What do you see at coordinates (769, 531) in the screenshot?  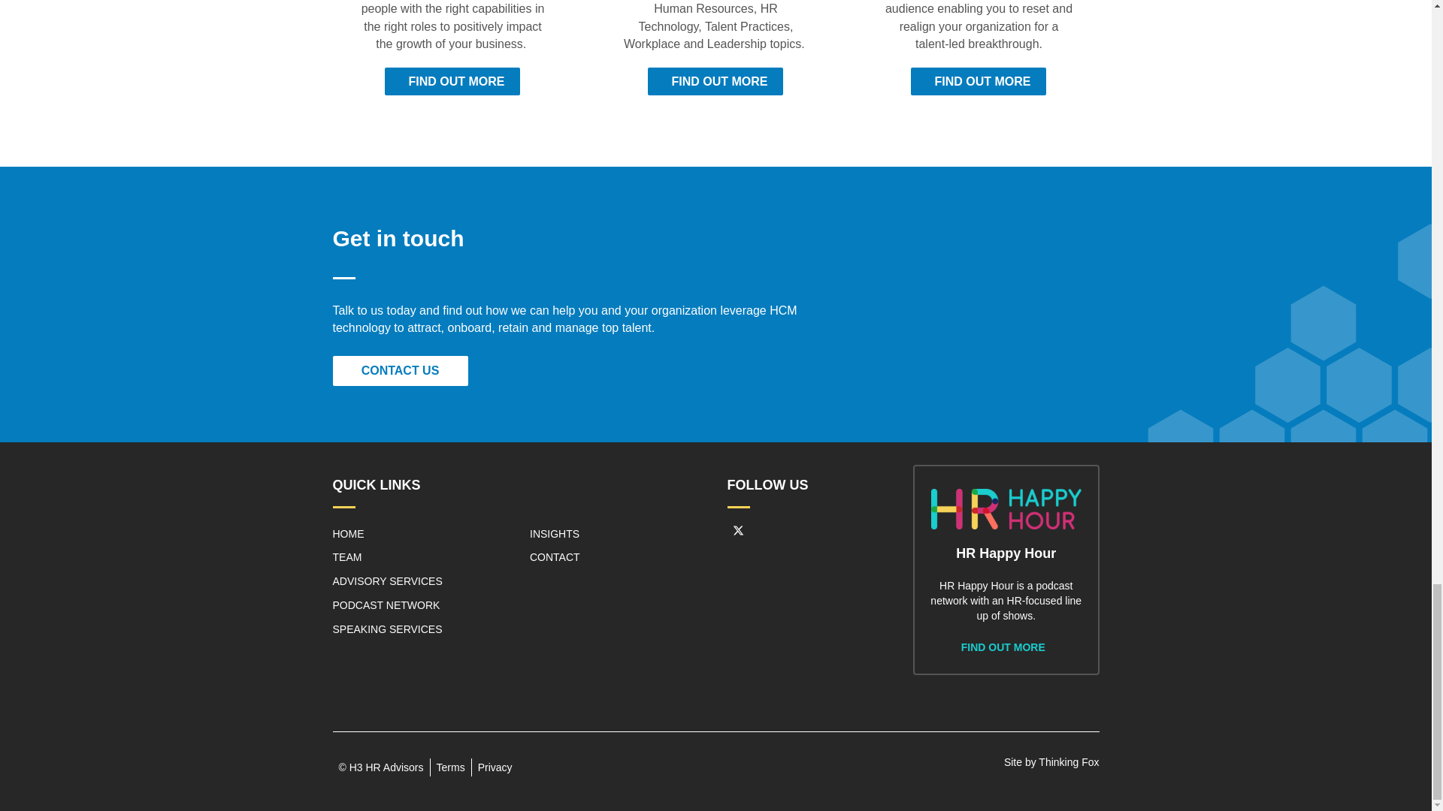 I see `LinkedIn` at bounding box center [769, 531].